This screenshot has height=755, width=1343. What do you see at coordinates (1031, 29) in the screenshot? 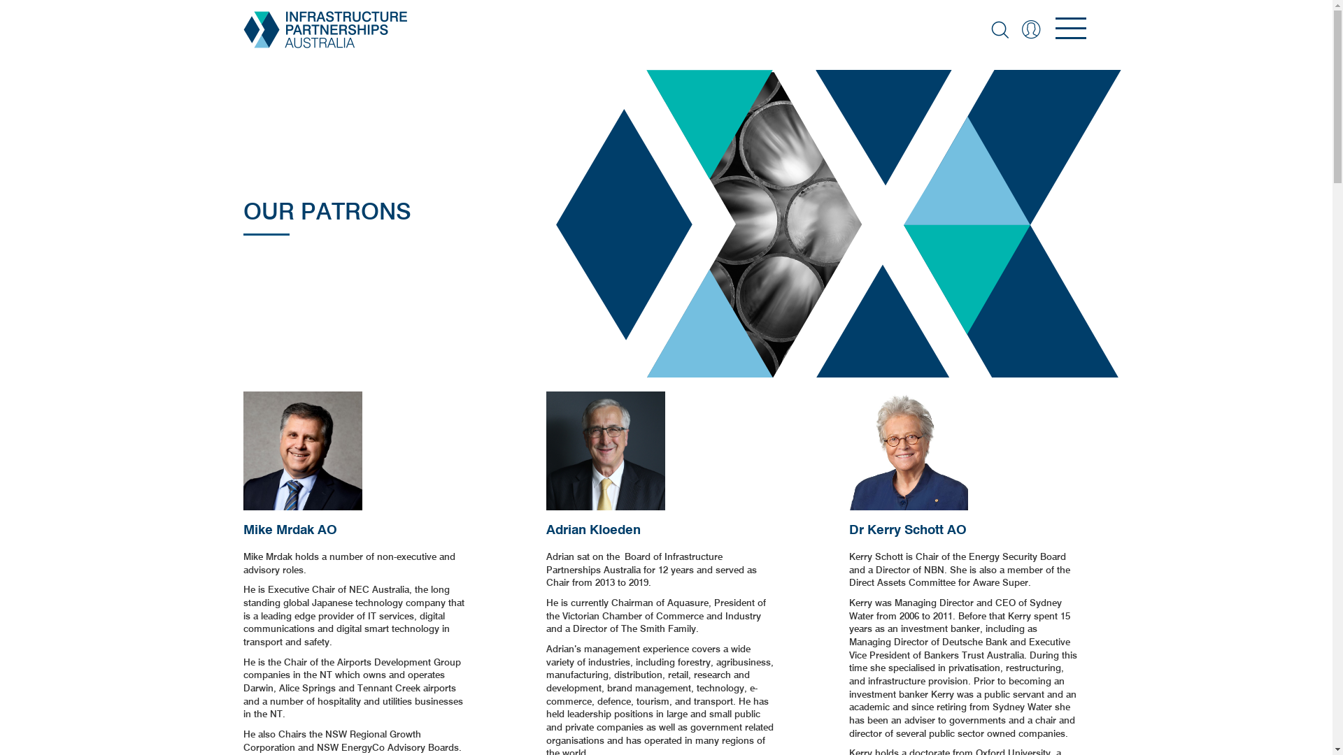
I see `Login` at bounding box center [1031, 29].